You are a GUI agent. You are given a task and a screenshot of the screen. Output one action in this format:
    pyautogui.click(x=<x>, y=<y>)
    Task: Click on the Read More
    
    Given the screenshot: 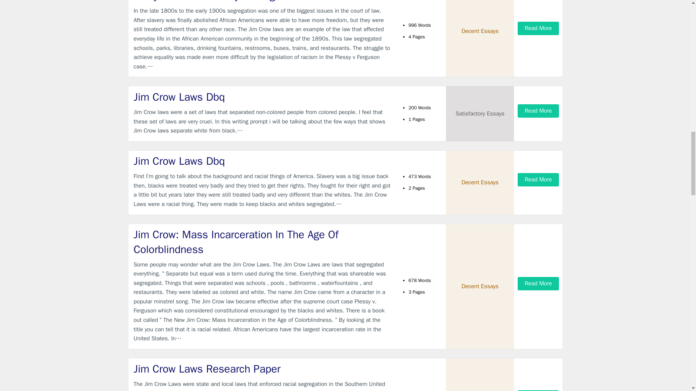 What is the action you would take?
    pyautogui.click(x=538, y=283)
    